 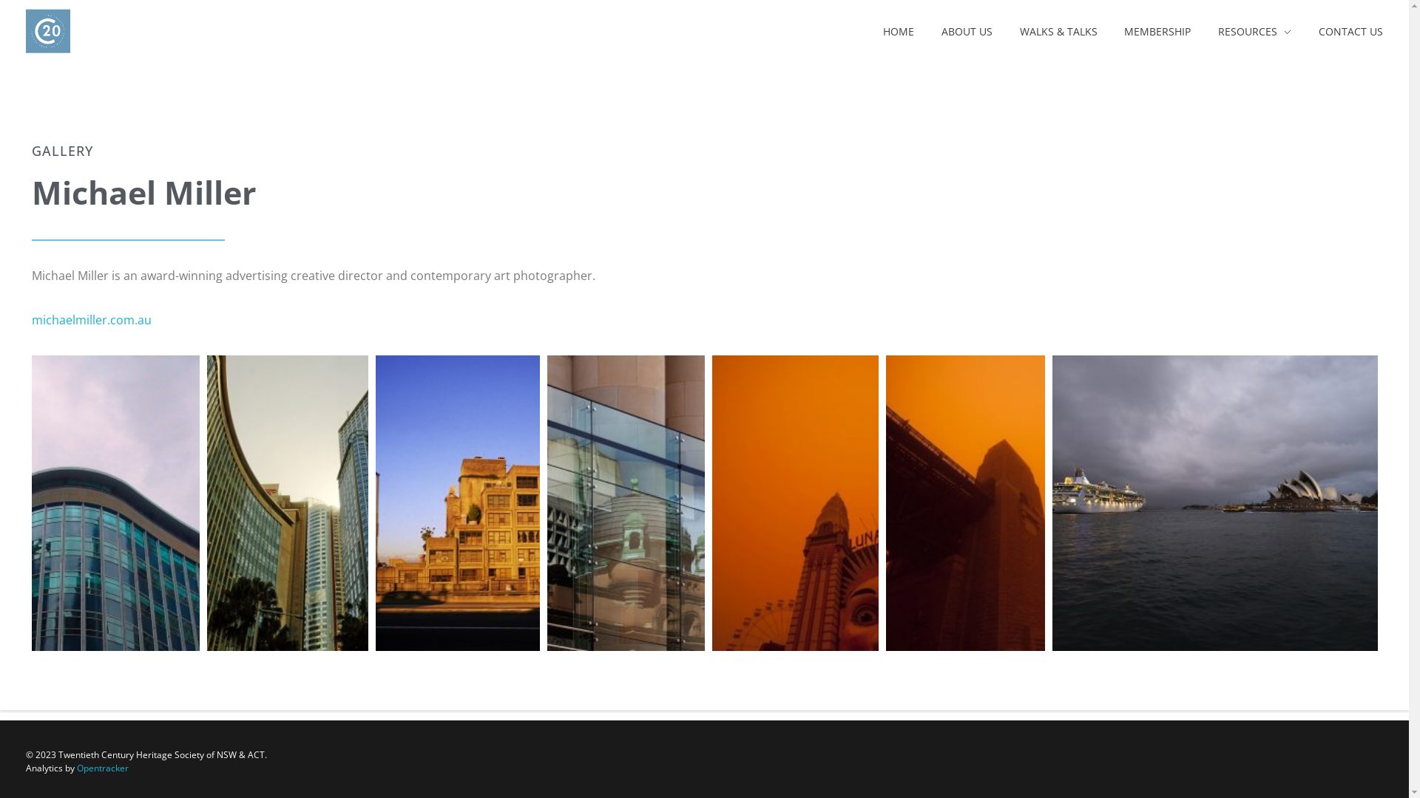 What do you see at coordinates (967, 31) in the screenshot?
I see `ABOUT US` at bounding box center [967, 31].